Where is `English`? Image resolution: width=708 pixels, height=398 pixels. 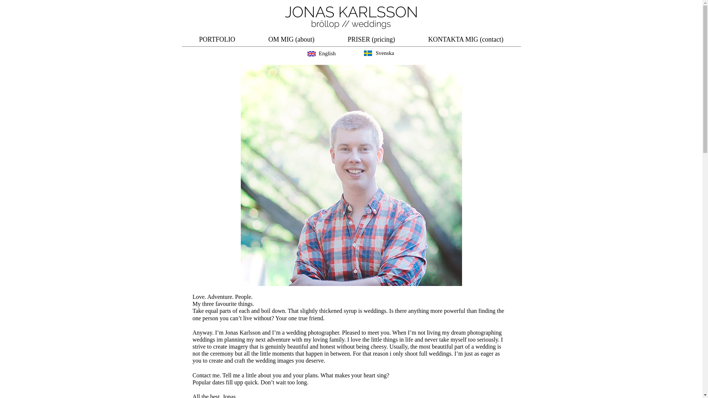 English is located at coordinates (323, 53).